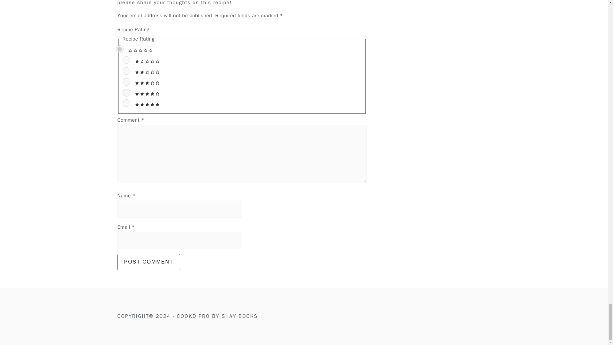 This screenshot has height=345, width=613. What do you see at coordinates (126, 60) in the screenshot?
I see `1` at bounding box center [126, 60].